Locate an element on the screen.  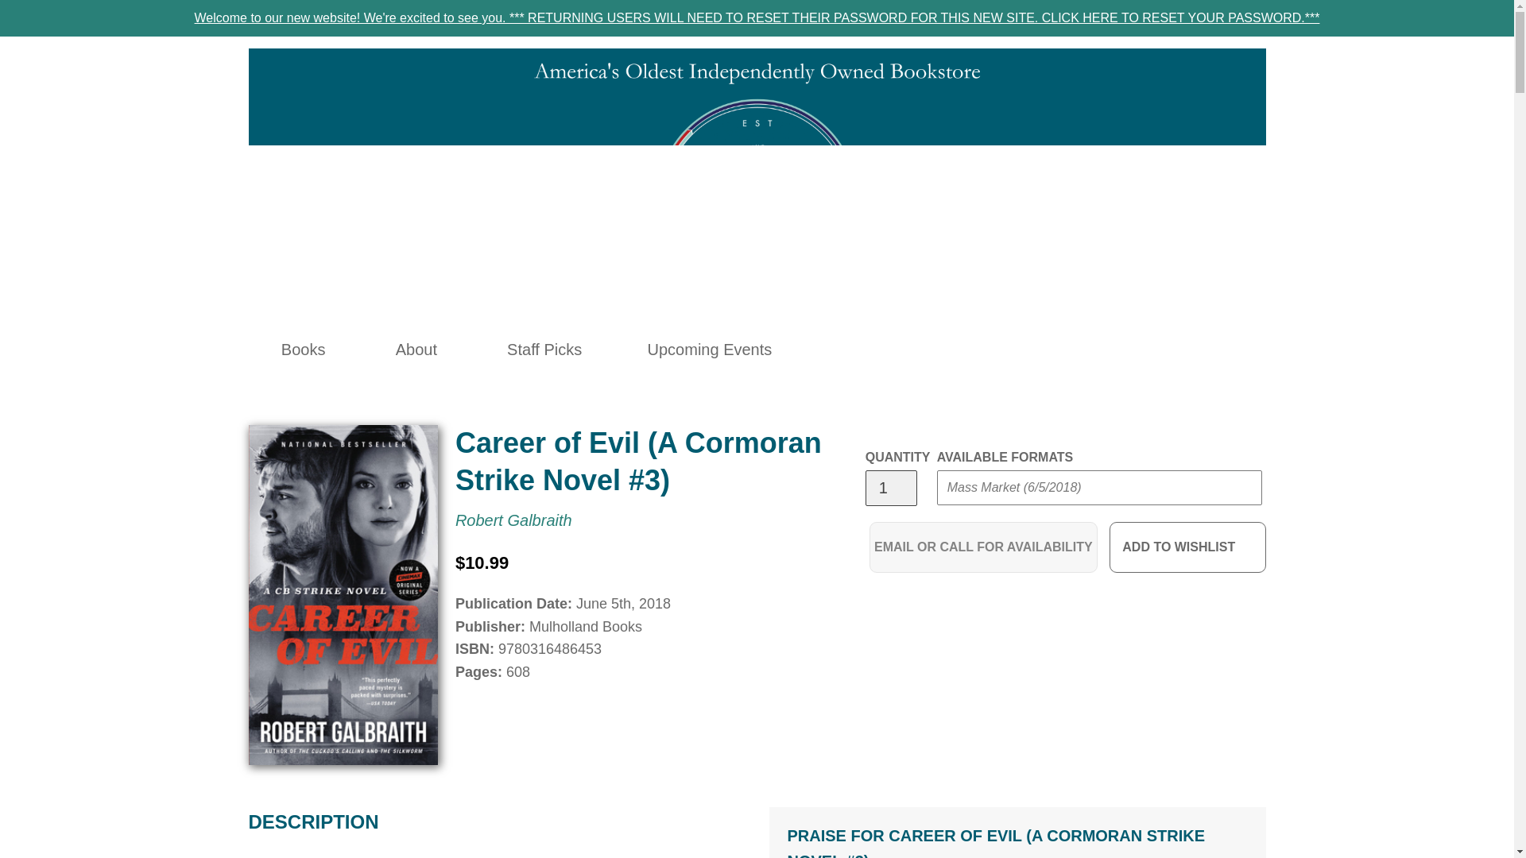
Upcoming Events is located at coordinates (710, 350).